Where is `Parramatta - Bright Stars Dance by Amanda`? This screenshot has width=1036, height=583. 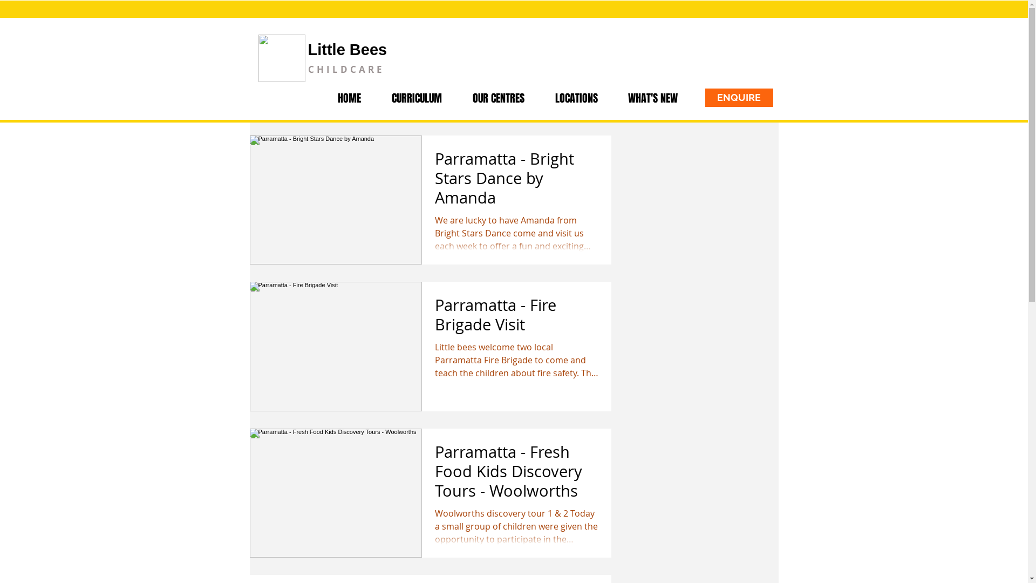 Parramatta - Bright Stars Dance by Amanda is located at coordinates (517, 181).